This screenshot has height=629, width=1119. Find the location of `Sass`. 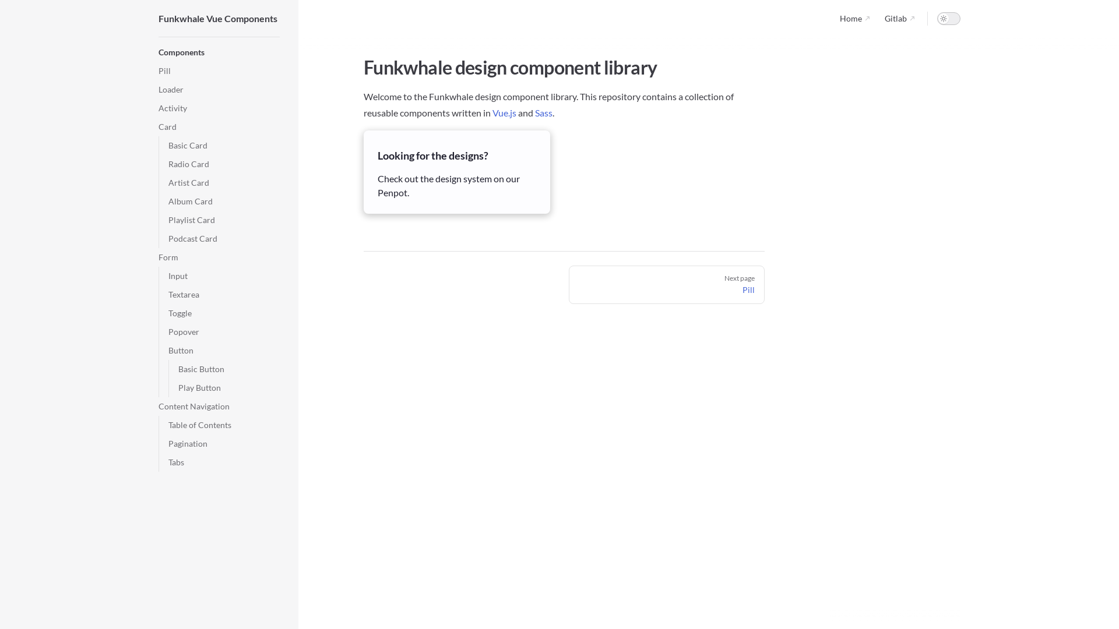

Sass is located at coordinates (544, 113).